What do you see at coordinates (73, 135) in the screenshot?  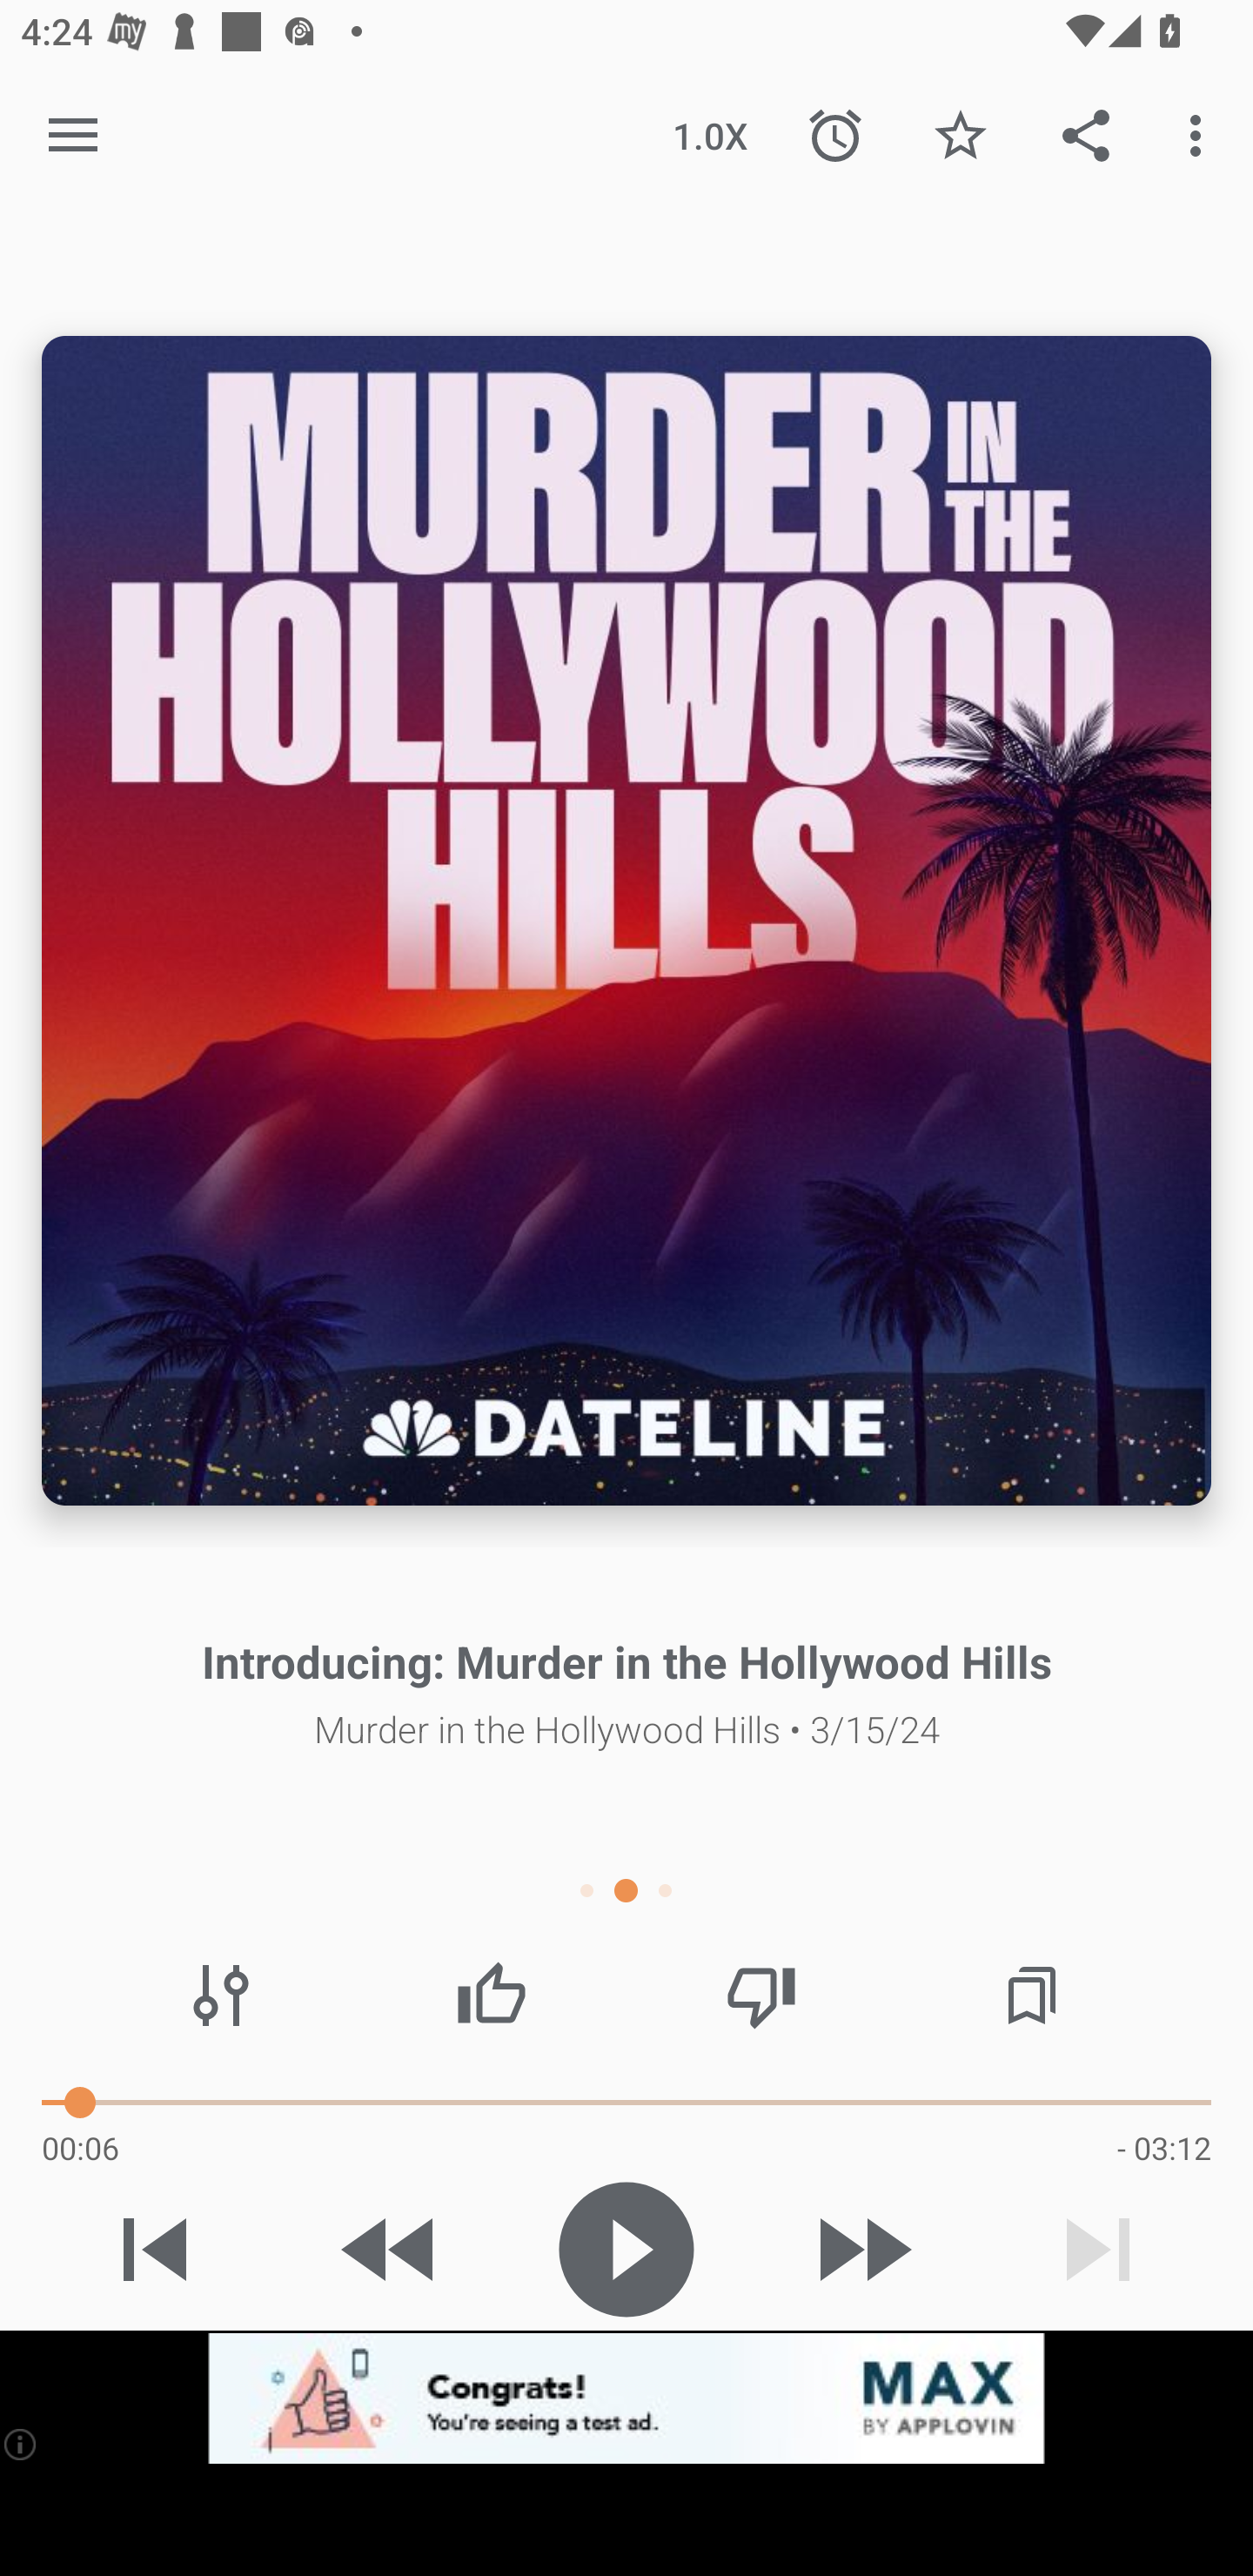 I see `Open navigation sidebar` at bounding box center [73, 135].